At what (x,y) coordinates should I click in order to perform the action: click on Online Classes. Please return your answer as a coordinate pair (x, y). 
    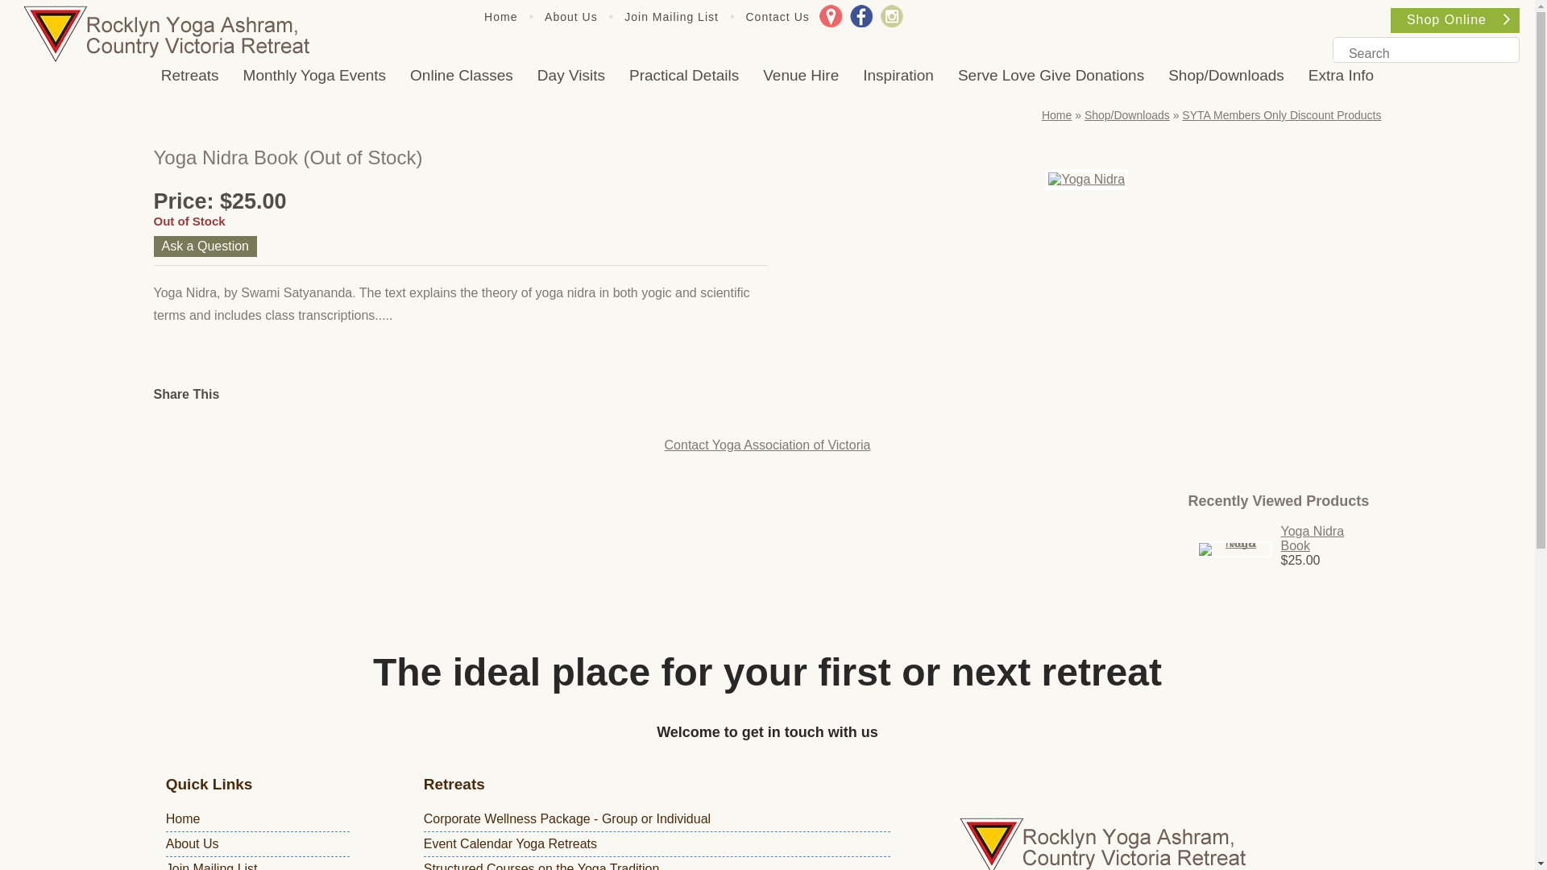
    Looking at the image, I should click on (461, 76).